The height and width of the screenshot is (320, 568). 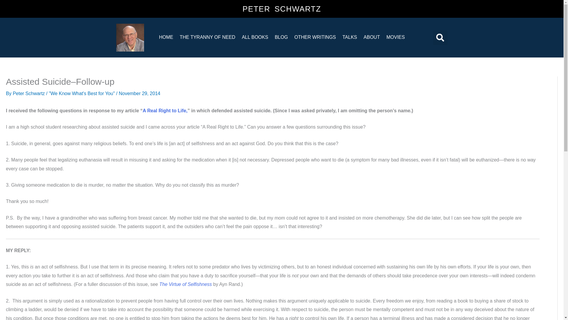 What do you see at coordinates (165, 111) in the screenshot?
I see `A Real Right to Life,` at bounding box center [165, 111].